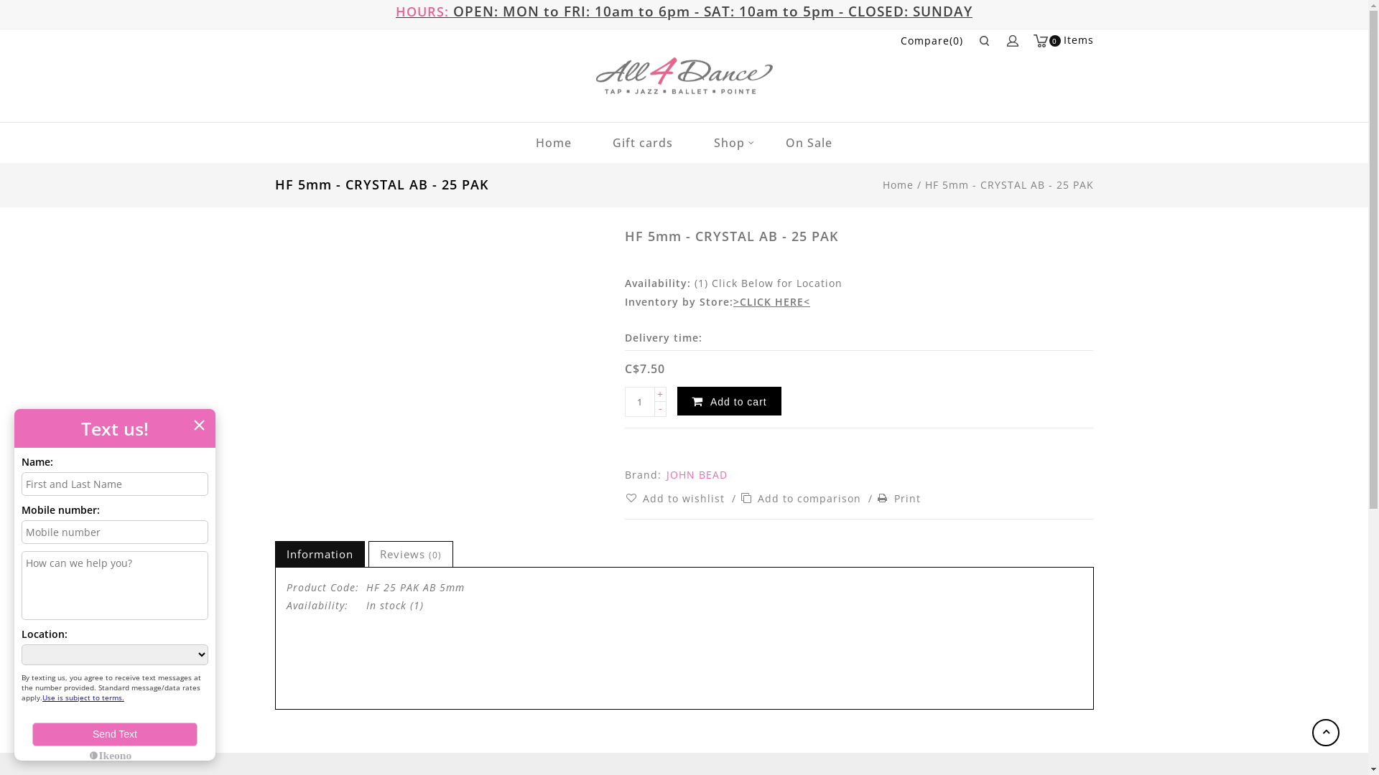  What do you see at coordinates (1010, 185) in the screenshot?
I see `HF 5mm - CRYSTAL AB - 25 PAK` at bounding box center [1010, 185].